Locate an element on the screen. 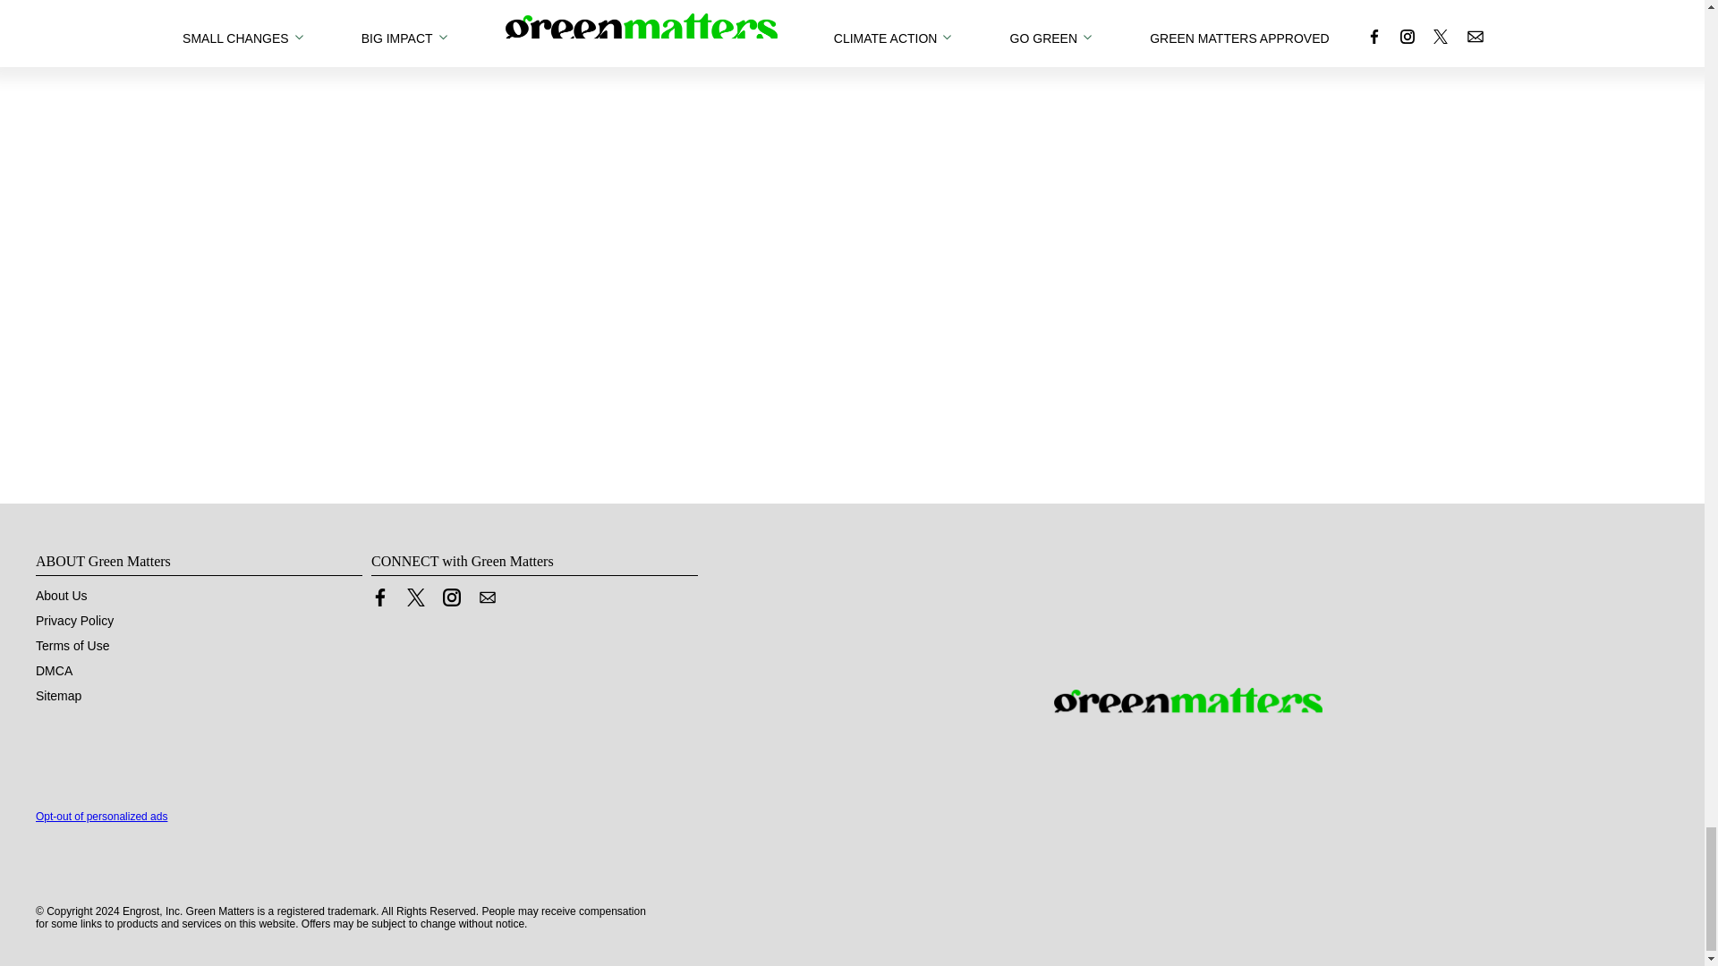  Sitemap is located at coordinates (58, 696).